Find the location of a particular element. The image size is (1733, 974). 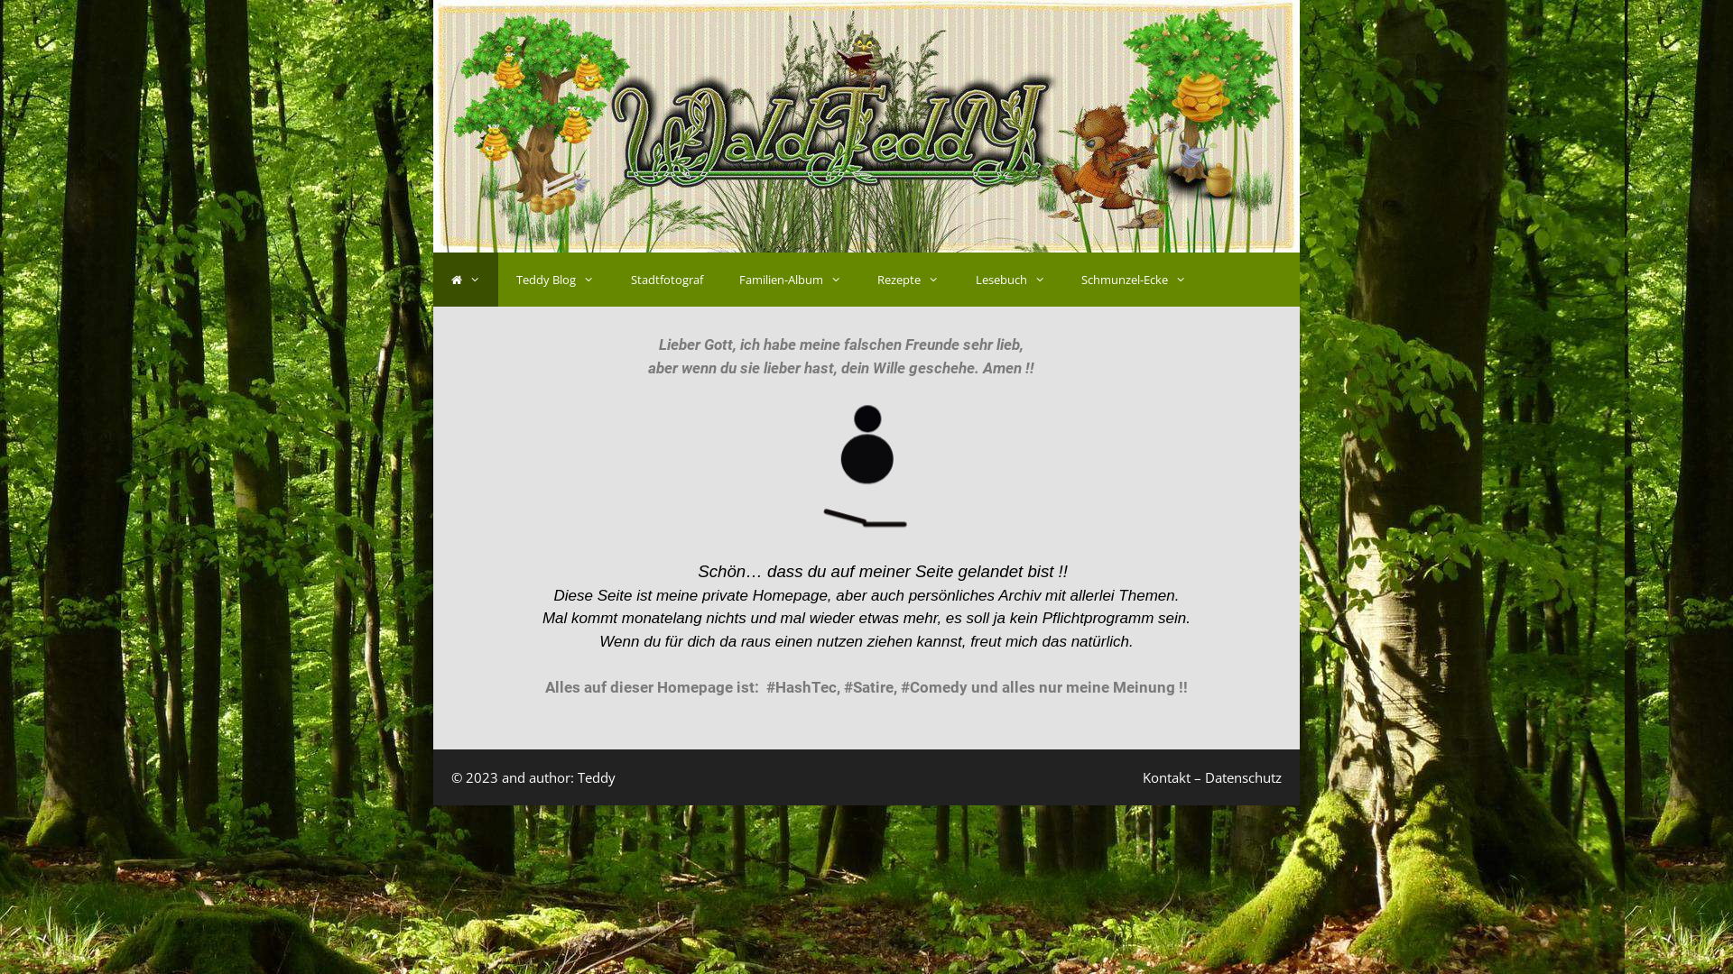

Lesebuch is located at coordinates (1011, 280).